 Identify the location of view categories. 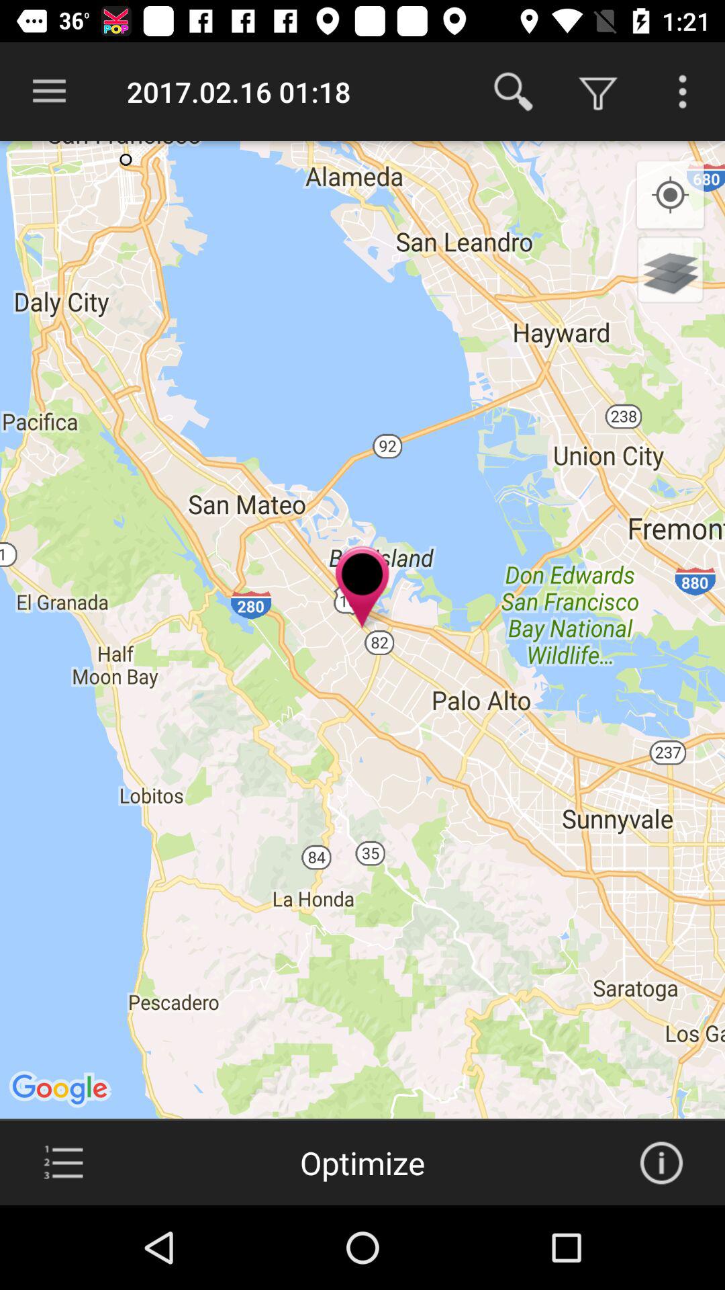
(63, 1163).